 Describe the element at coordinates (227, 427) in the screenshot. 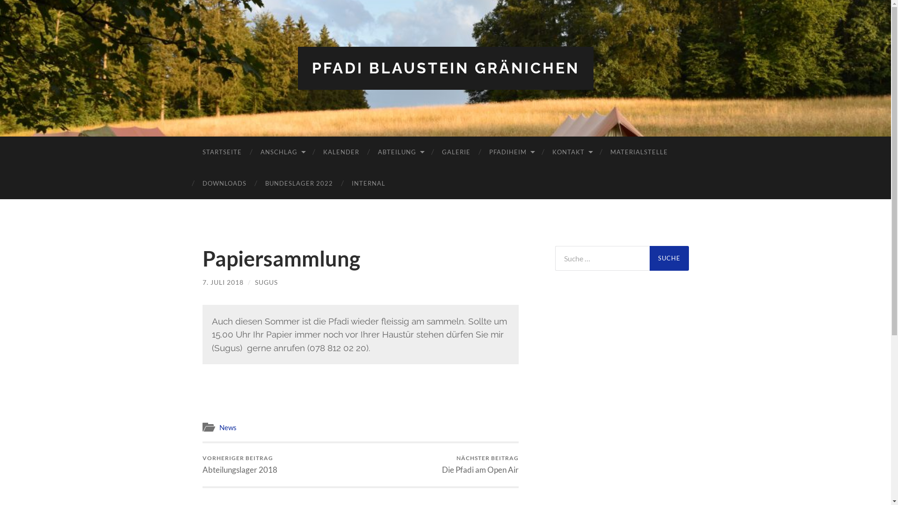

I see `News` at that location.